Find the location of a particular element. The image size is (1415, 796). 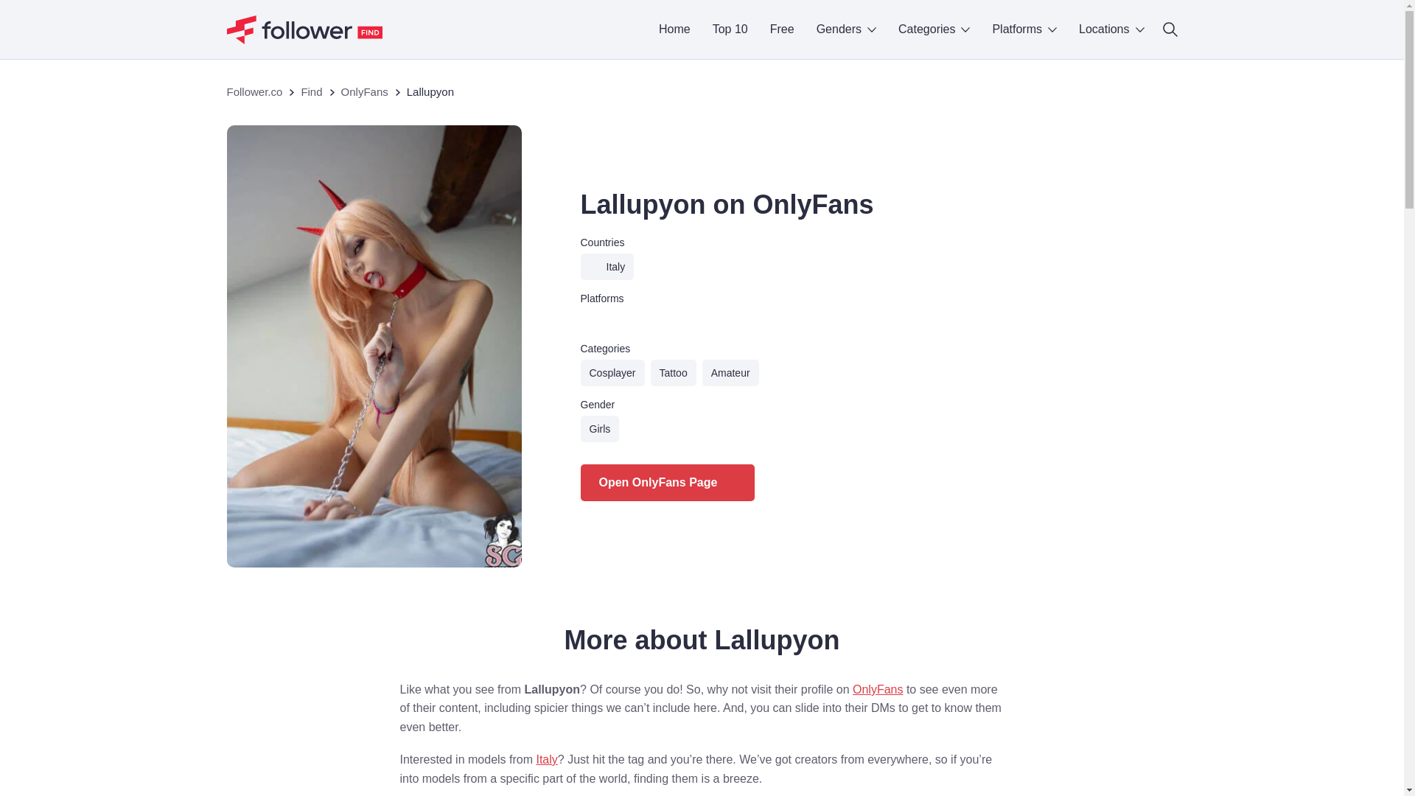

Fan Page Categories is located at coordinates (934, 29).